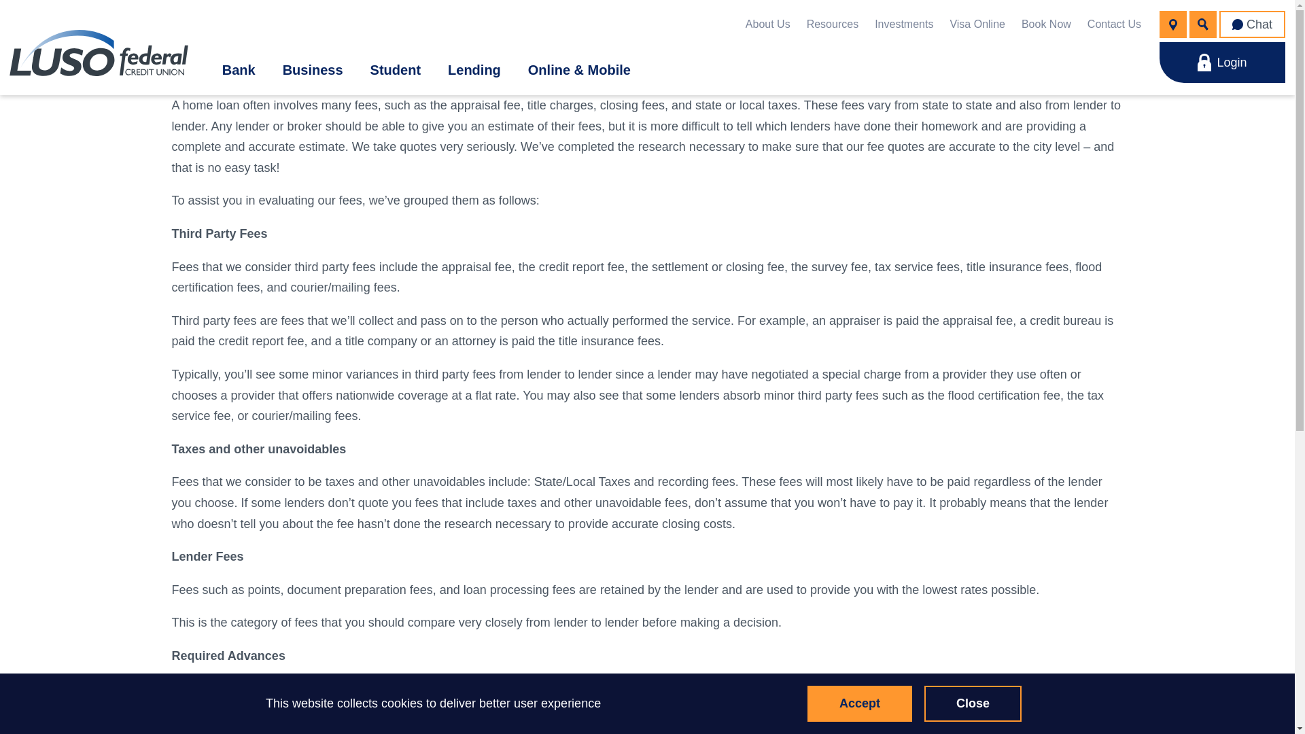 The width and height of the screenshot is (1305, 734). I want to click on Mortgages, so click(367, 332).